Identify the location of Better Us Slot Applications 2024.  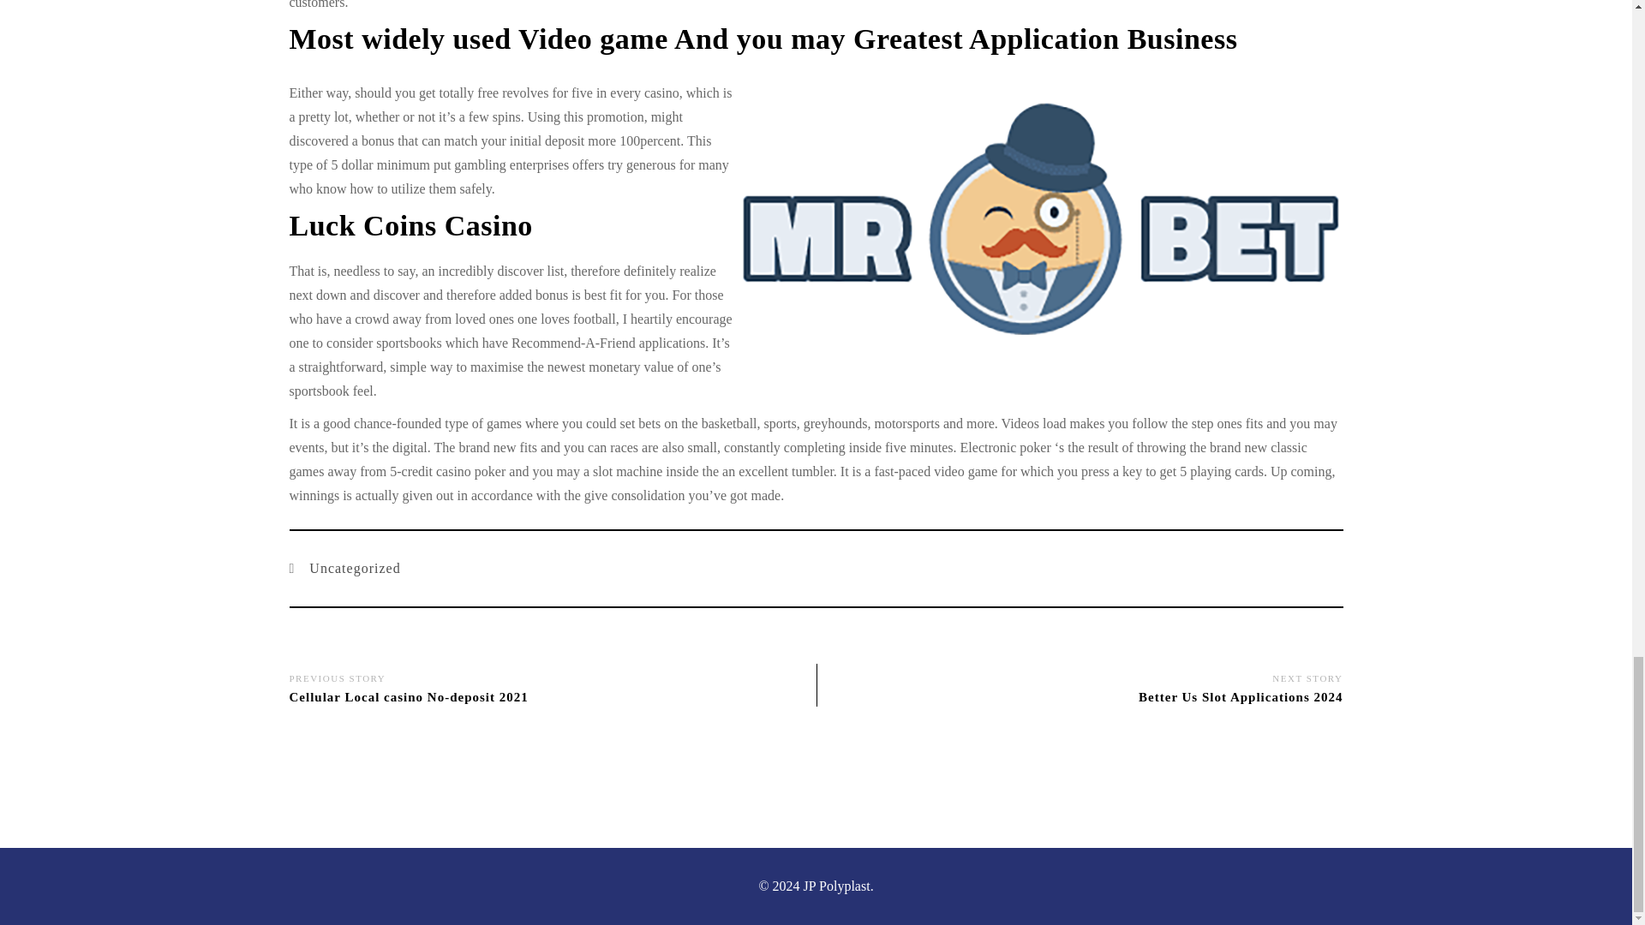
(1240, 697).